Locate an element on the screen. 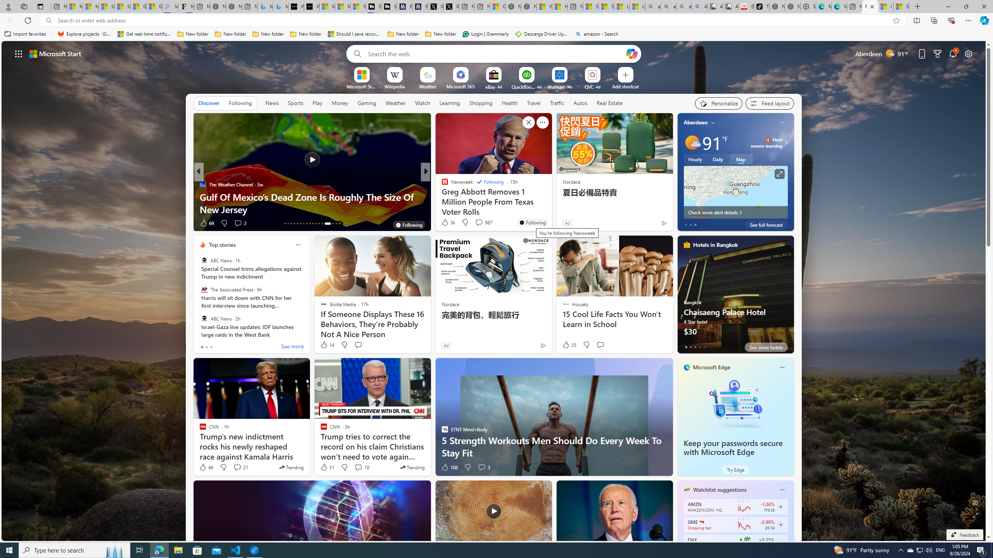 This screenshot has width=993, height=558. All Cubot phones is located at coordinates (731, 7).